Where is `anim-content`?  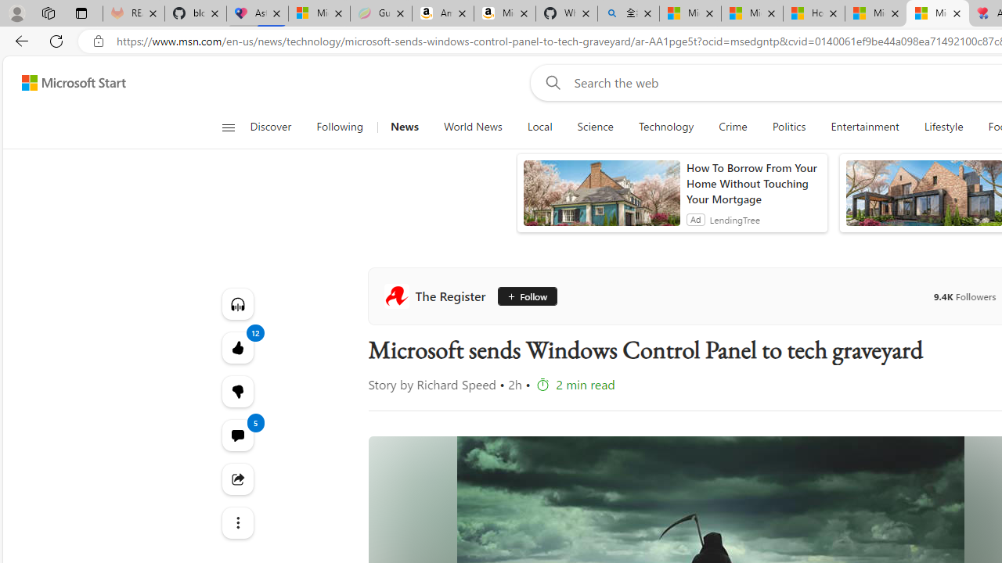
anim-content is located at coordinates (601, 199).